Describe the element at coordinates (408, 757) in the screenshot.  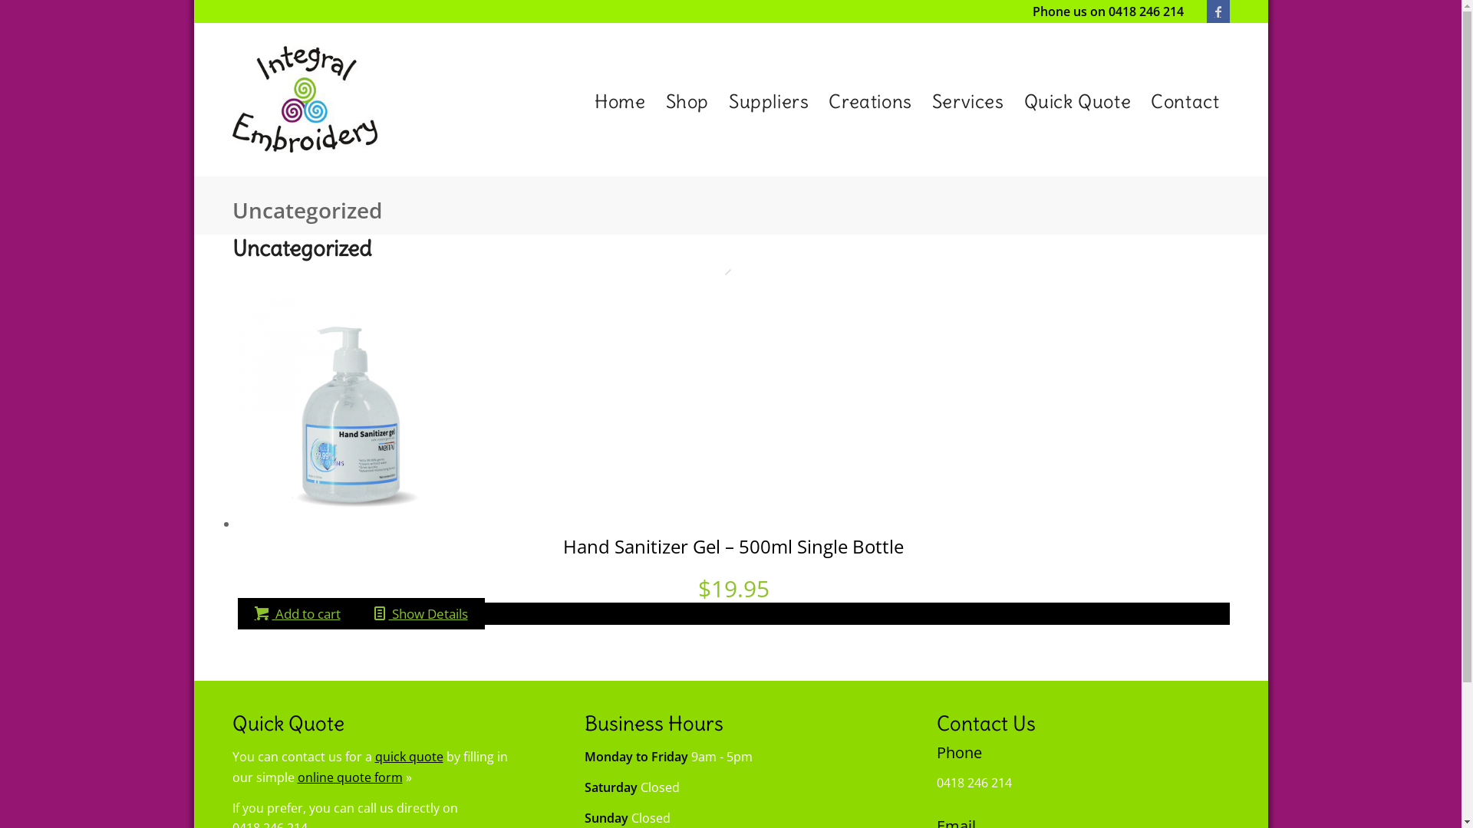
I see `quick quote` at that location.